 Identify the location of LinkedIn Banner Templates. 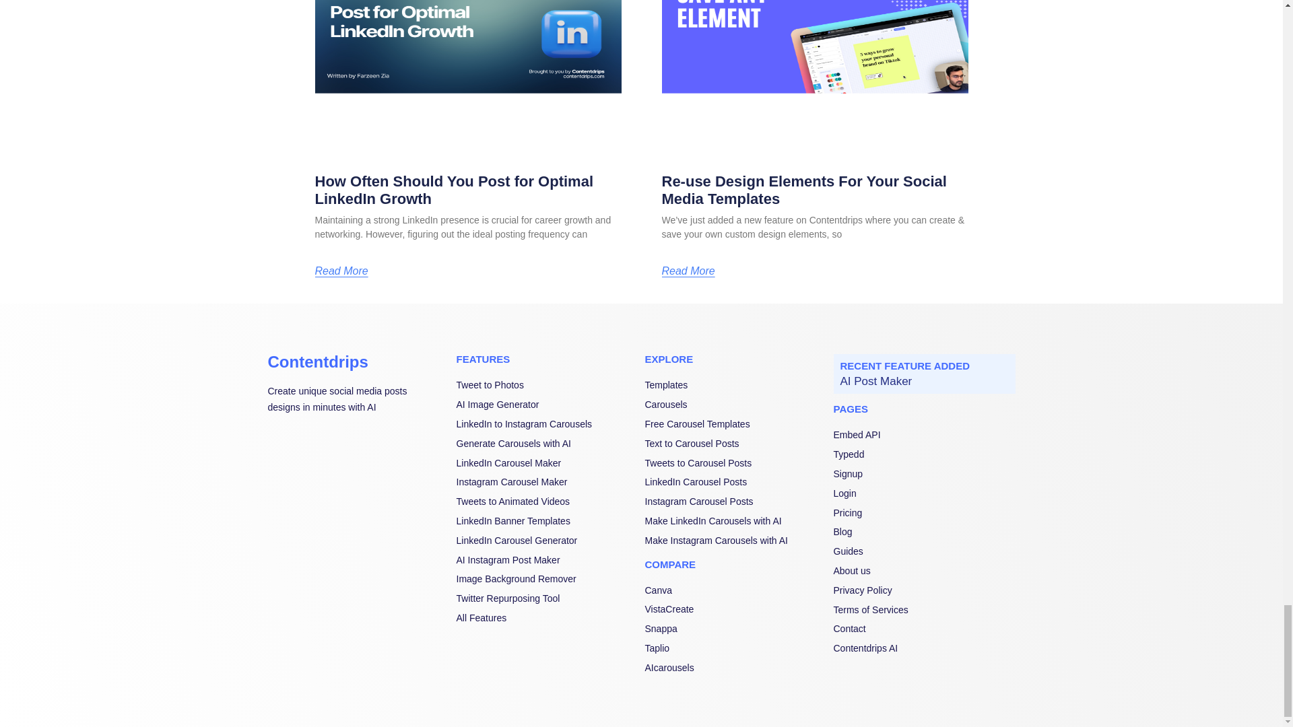
(547, 521).